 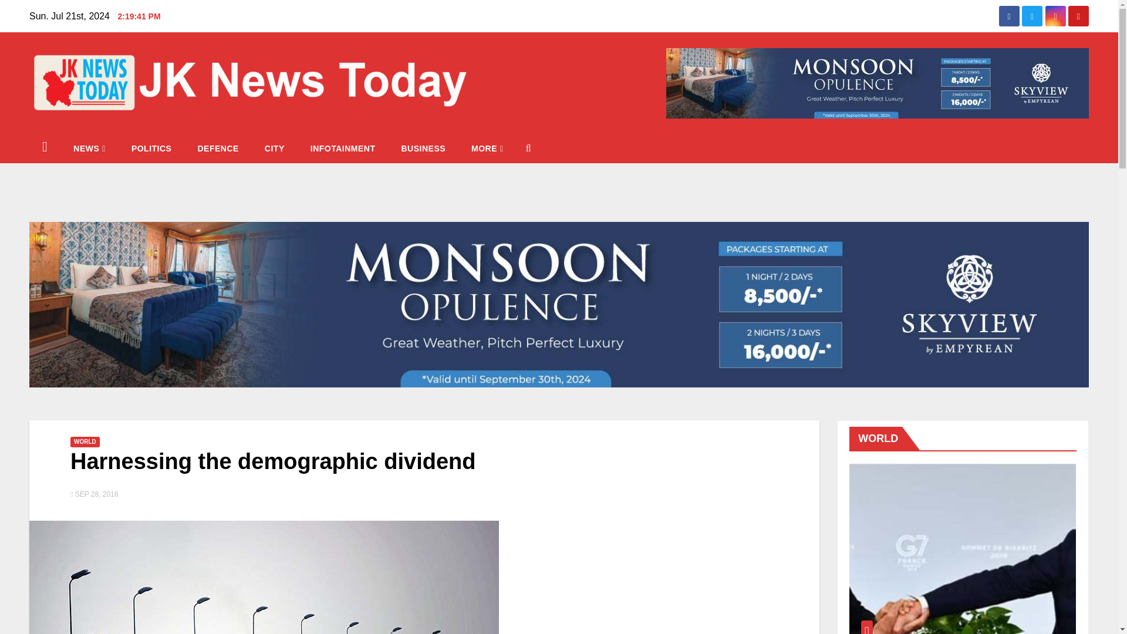 What do you see at coordinates (487, 148) in the screenshot?
I see `MORE` at bounding box center [487, 148].